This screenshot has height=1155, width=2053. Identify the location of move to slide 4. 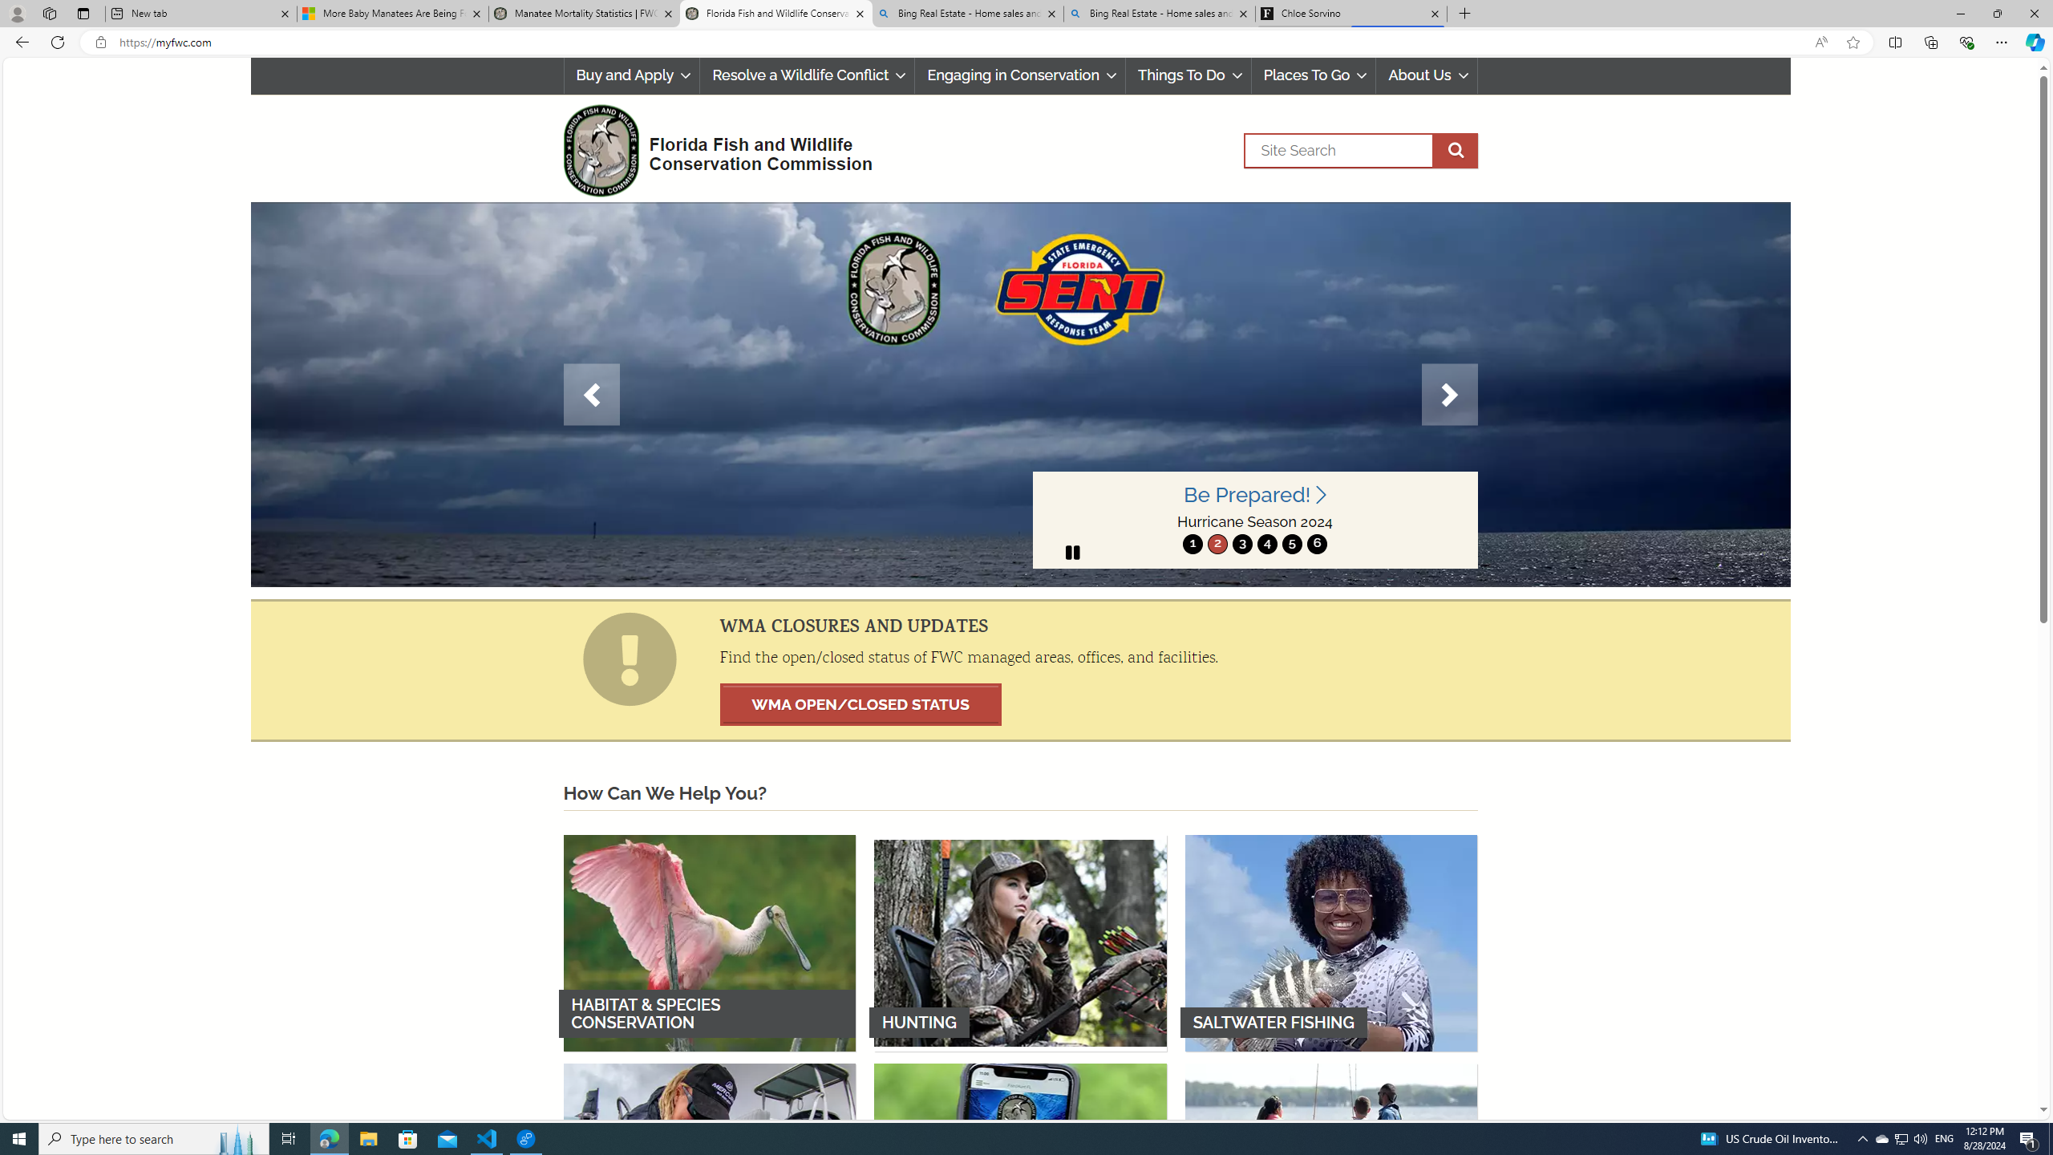
(1266, 544).